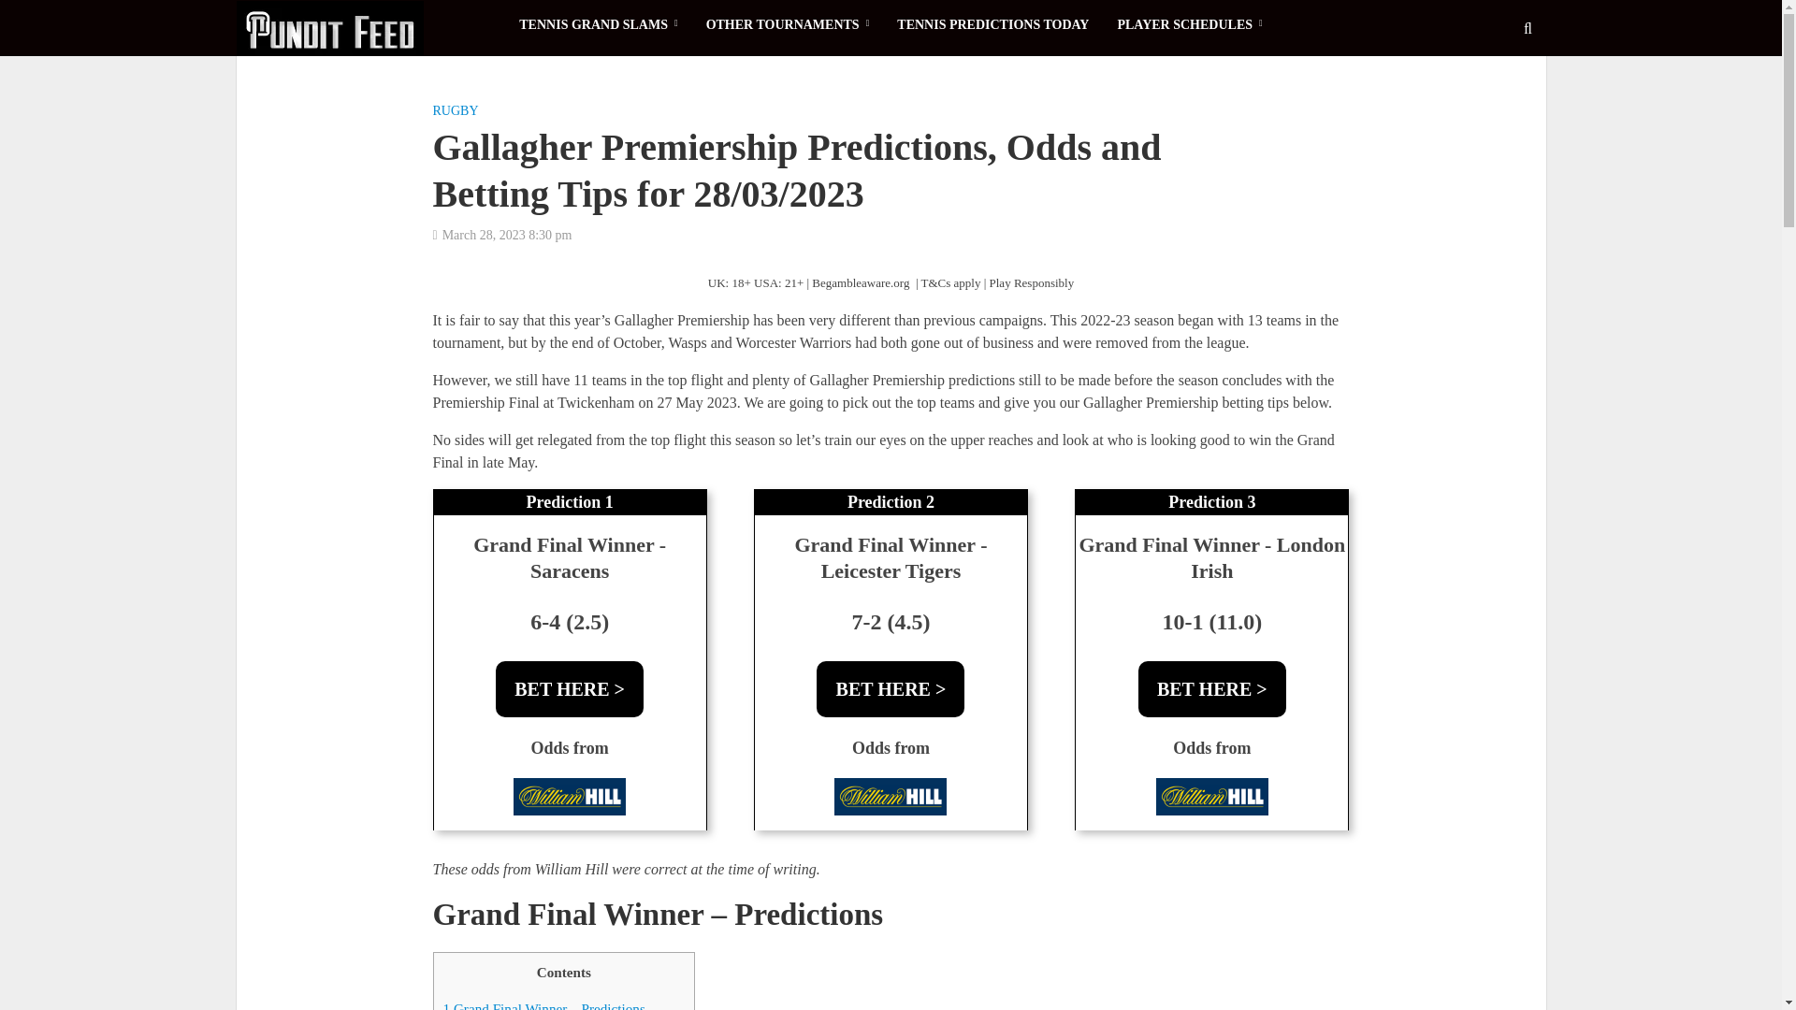 Image resolution: width=1796 pixels, height=1010 pixels. Describe the element at coordinates (992, 24) in the screenshot. I see `TENNIS PREDICTIONS TODAY` at that location.